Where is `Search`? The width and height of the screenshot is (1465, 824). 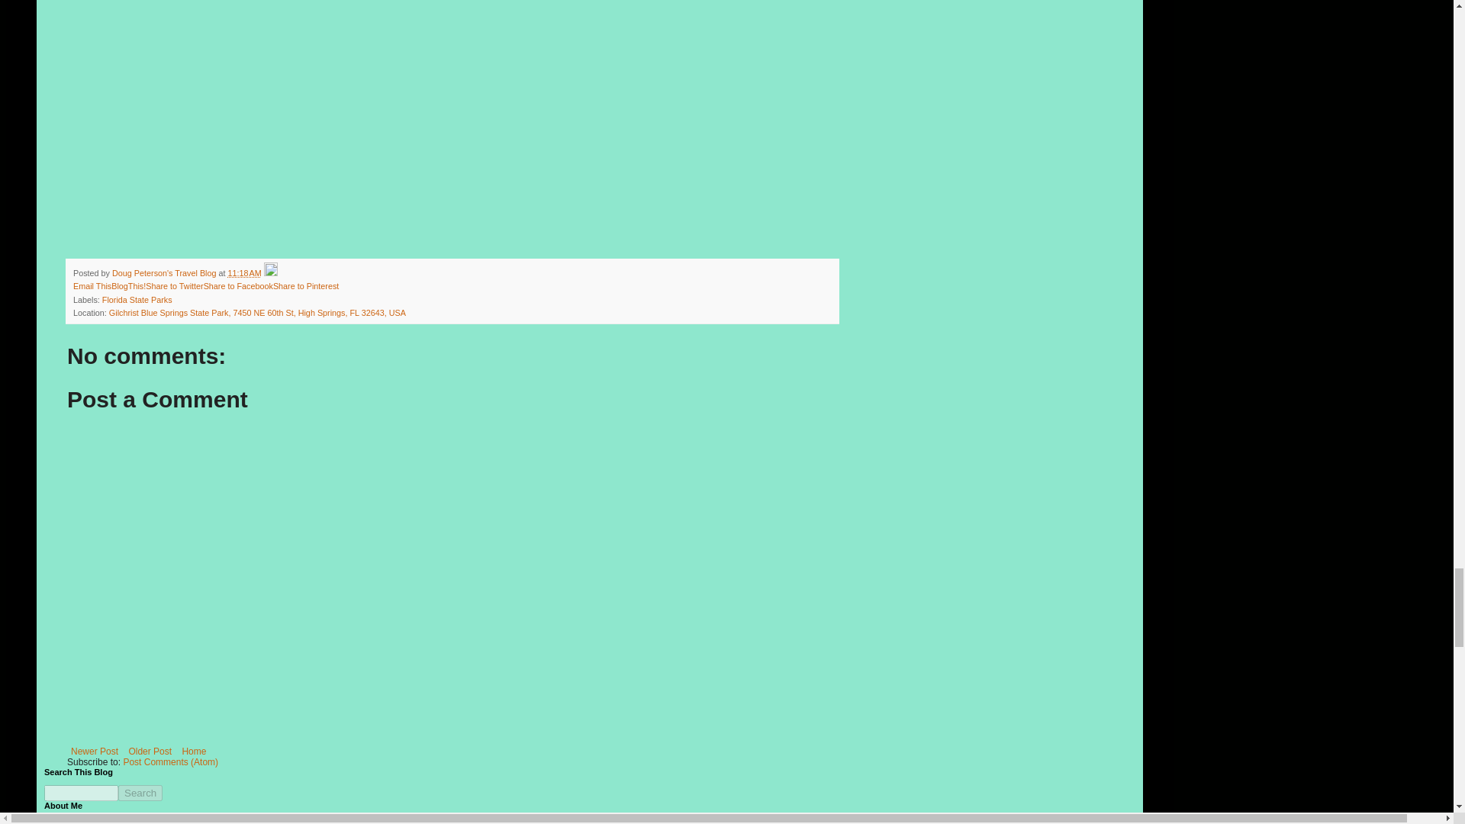
Search is located at coordinates (140, 793).